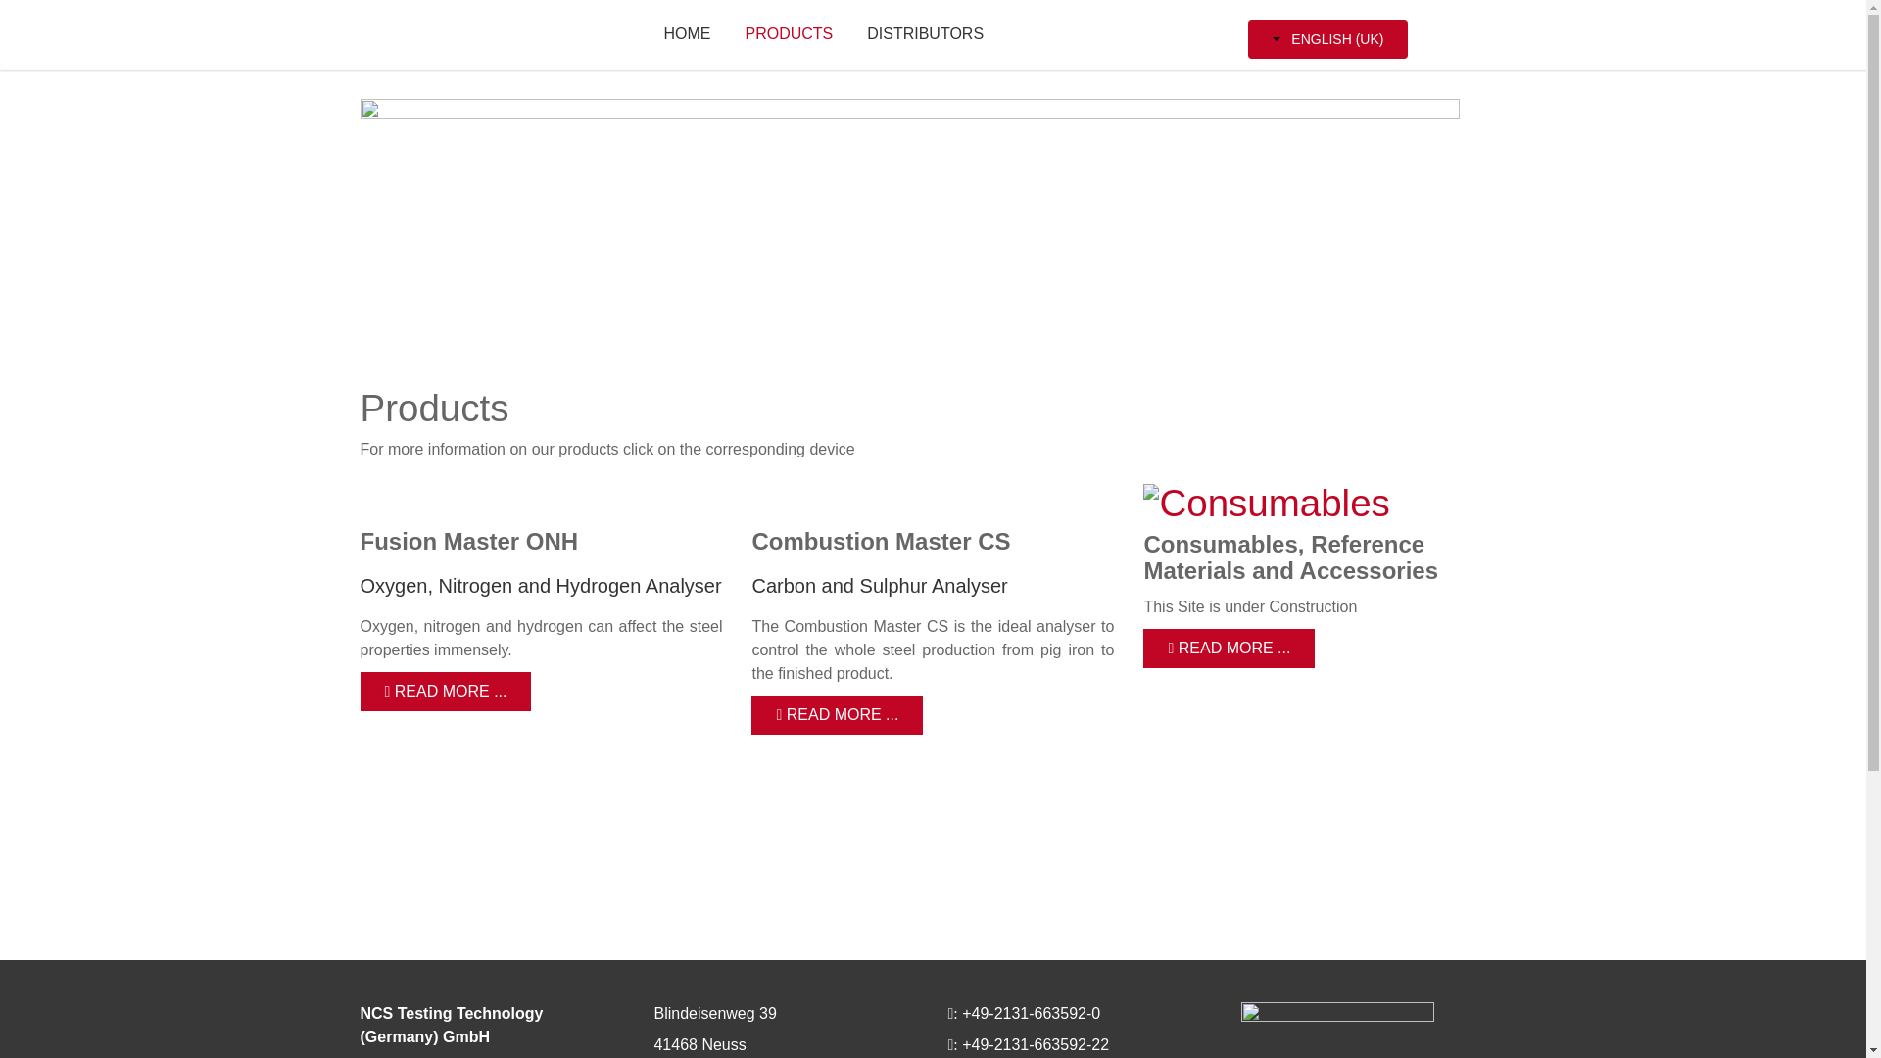 This screenshot has width=1881, height=1058. Describe the element at coordinates (686, 34) in the screenshot. I see `HOME` at that location.